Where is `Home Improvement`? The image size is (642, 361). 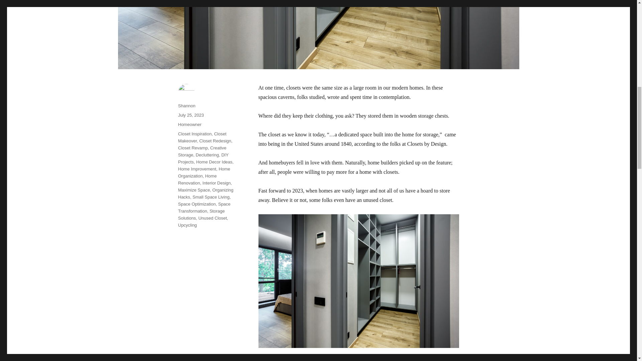 Home Improvement is located at coordinates (197, 169).